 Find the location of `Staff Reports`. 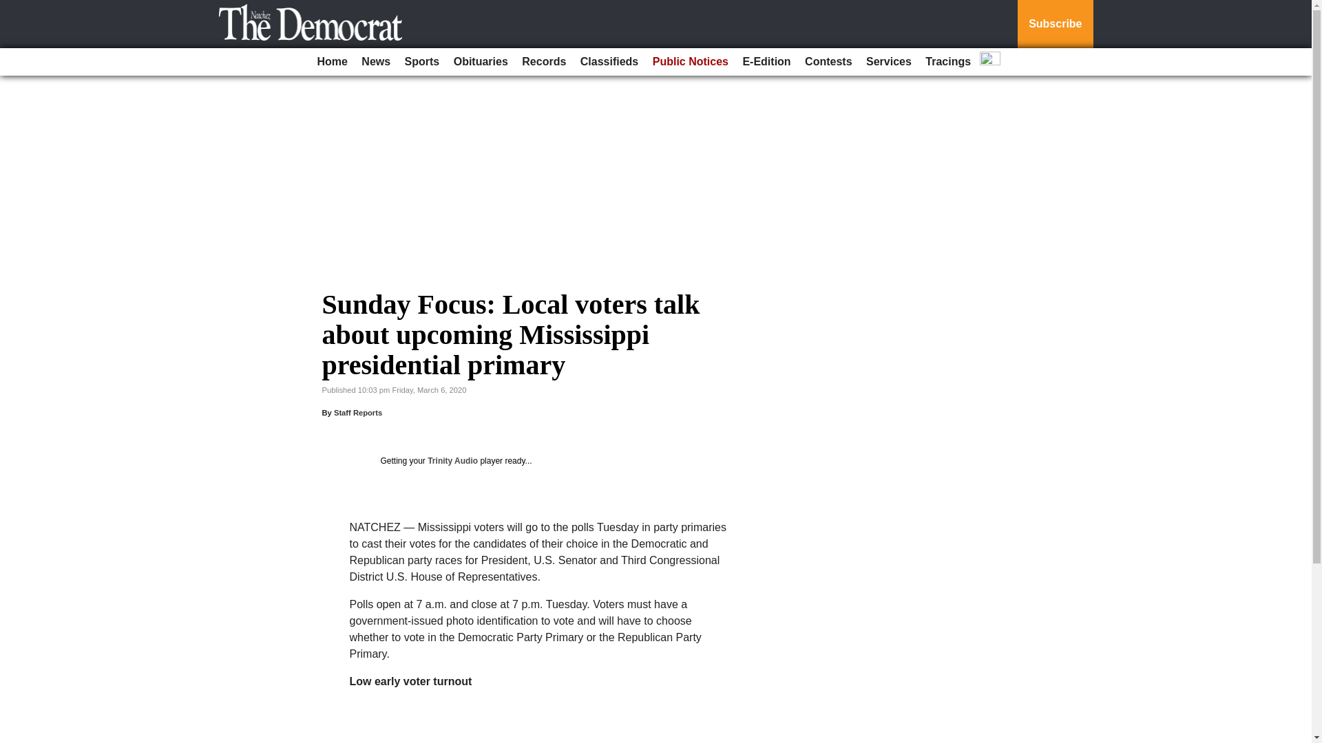

Staff Reports is located at coordinates (358, 413).